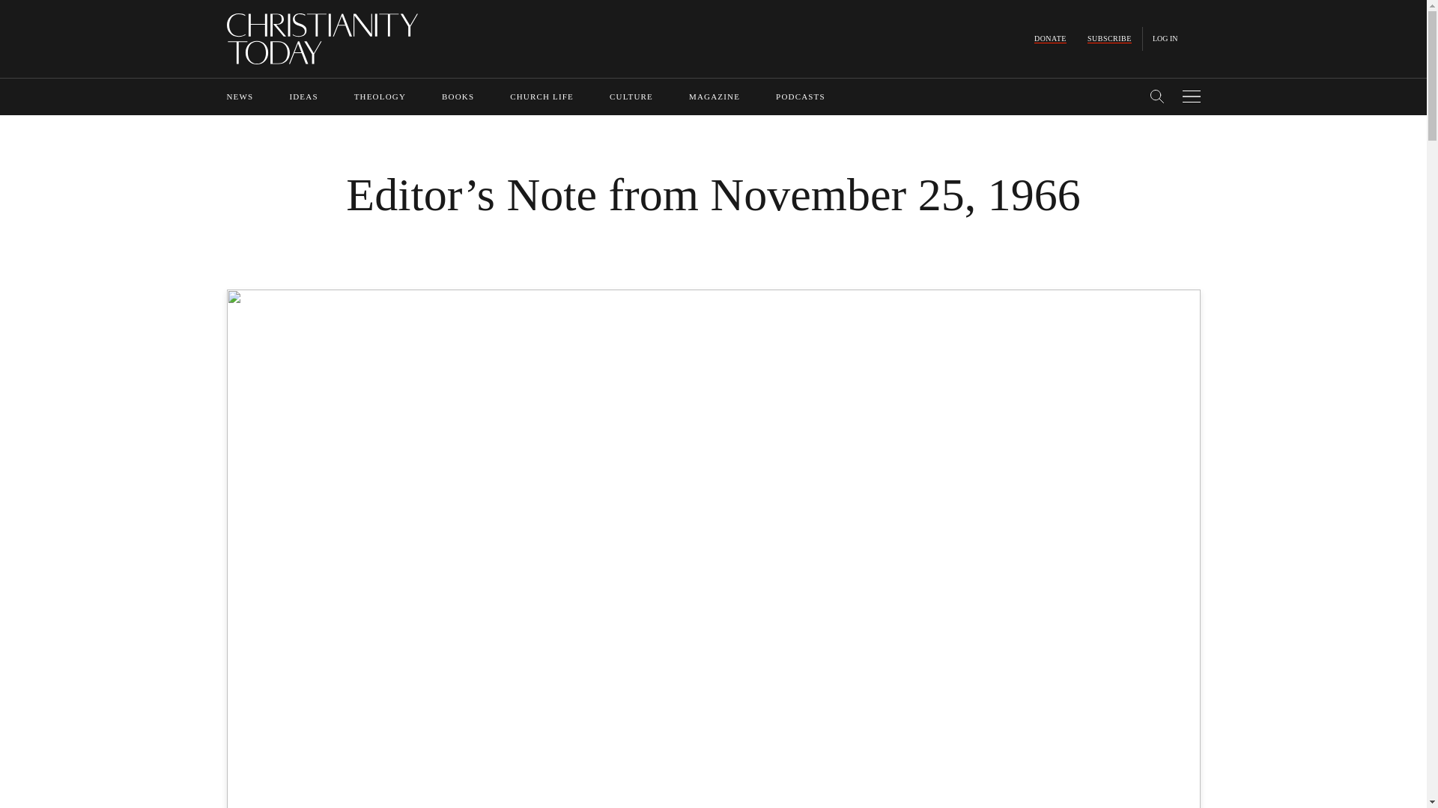 This screenshot has width=1438, height=808. What do you see at coordinates (239, 97) in the screenshot?
I see `NEWS` at bounding box center [239, 97].